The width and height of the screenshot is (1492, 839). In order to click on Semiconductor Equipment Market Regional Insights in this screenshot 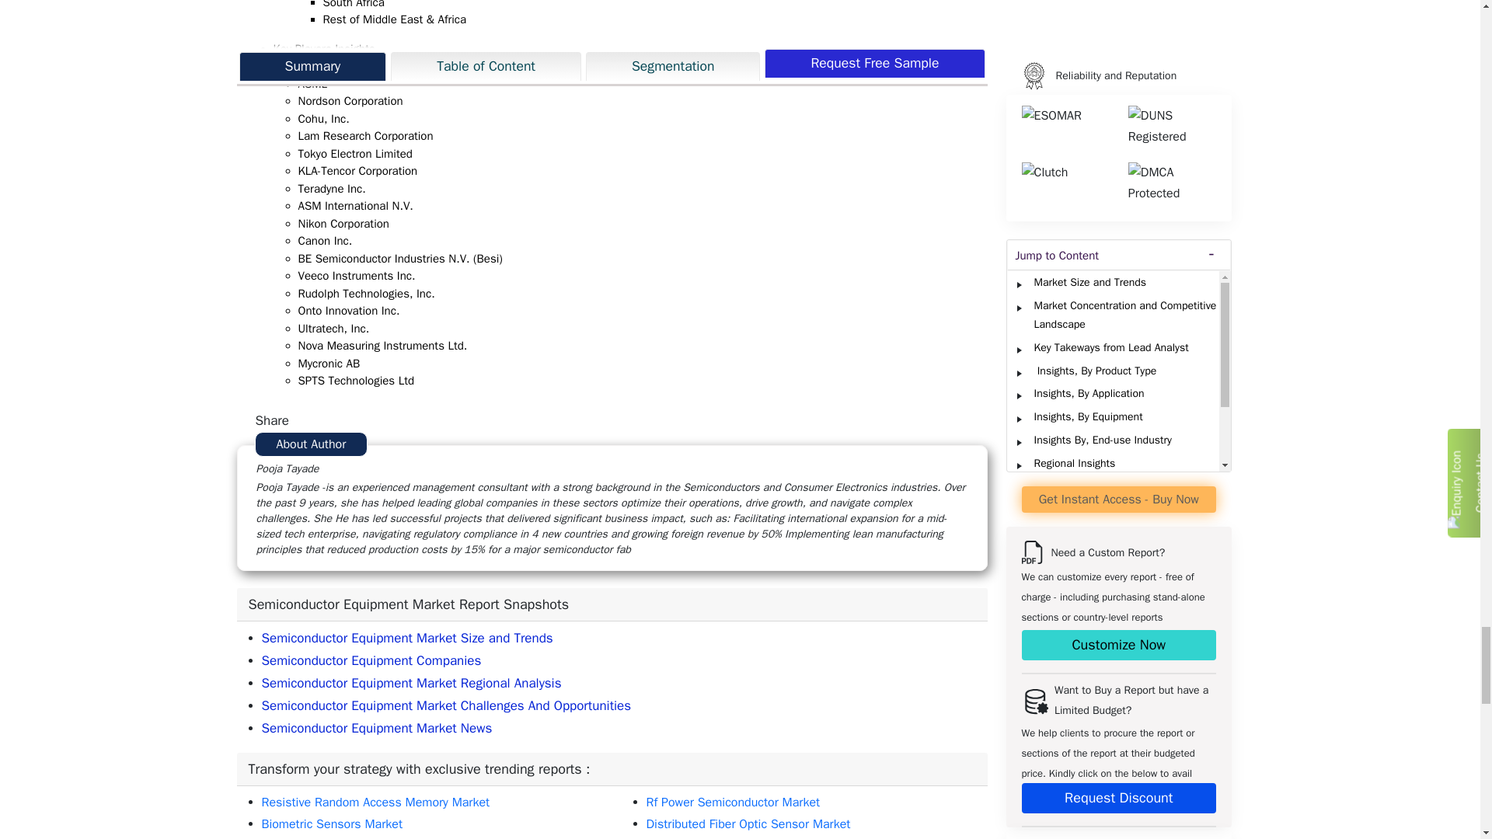, I will do `click(410, 683)`.